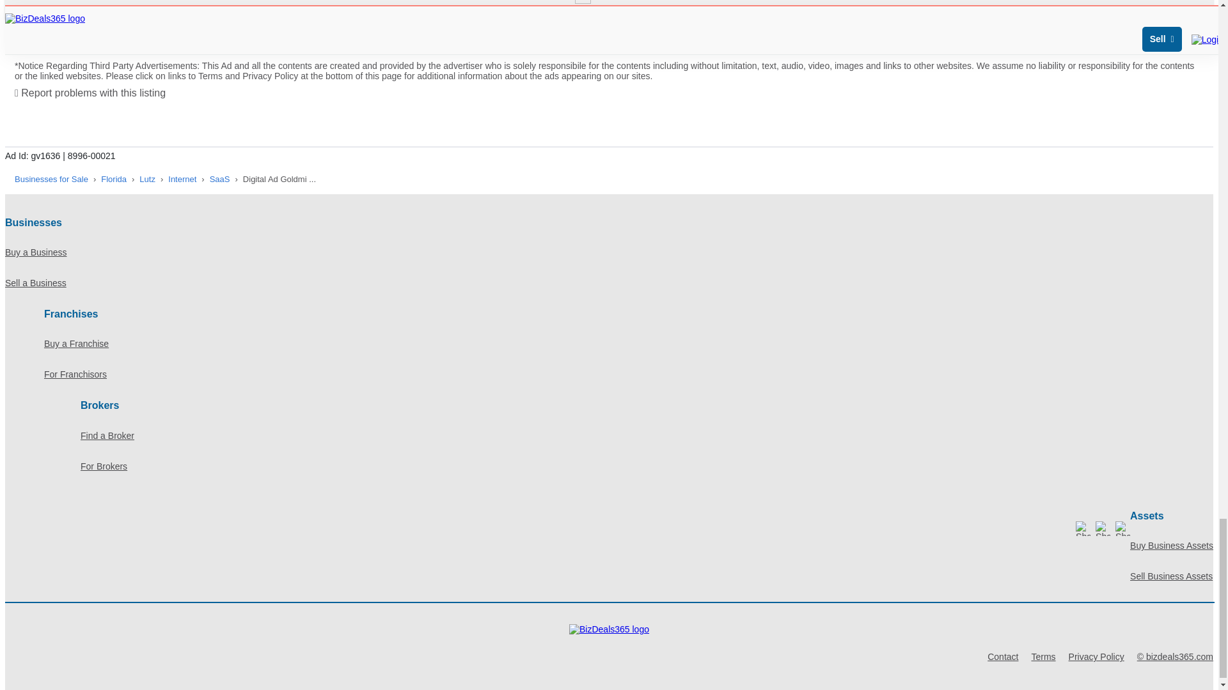 The height and width of the screenshot is (690, 1228). Describe the element at coordinates (220, 179) in the screenshot. I see `Lutz, FL SaaS For Sale` at that location.